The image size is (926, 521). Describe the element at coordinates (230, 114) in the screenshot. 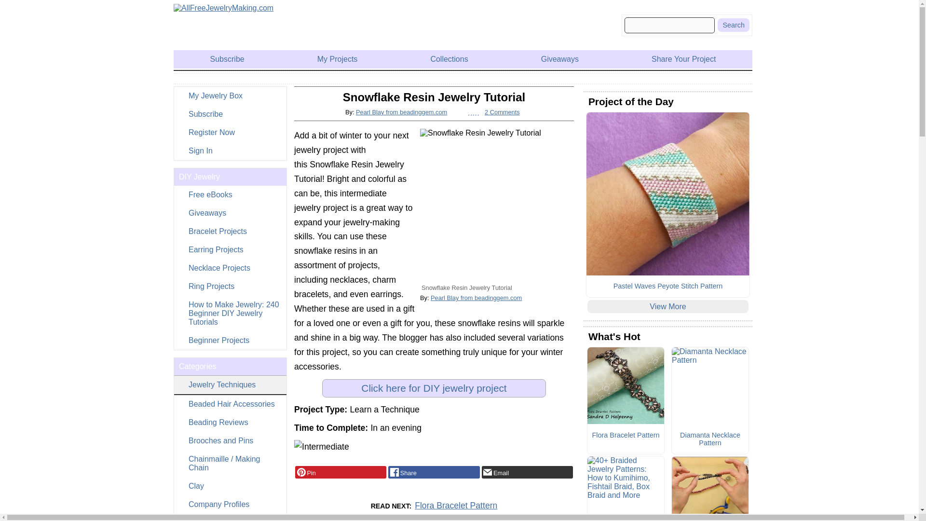

I see `Subscribe` at that location.